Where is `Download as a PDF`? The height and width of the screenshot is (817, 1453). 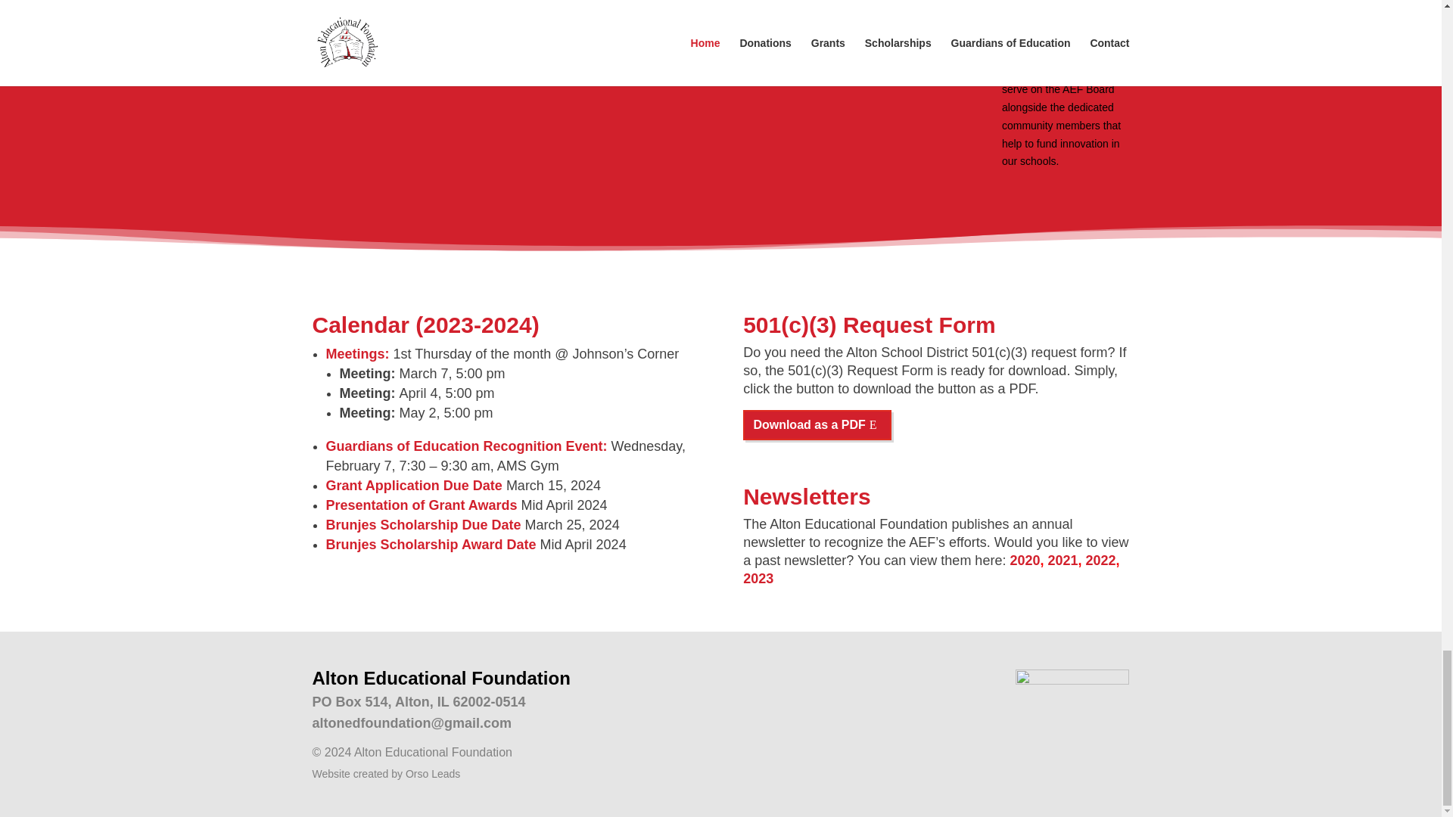
Download as a PDF is located at coordinates (817, 425).